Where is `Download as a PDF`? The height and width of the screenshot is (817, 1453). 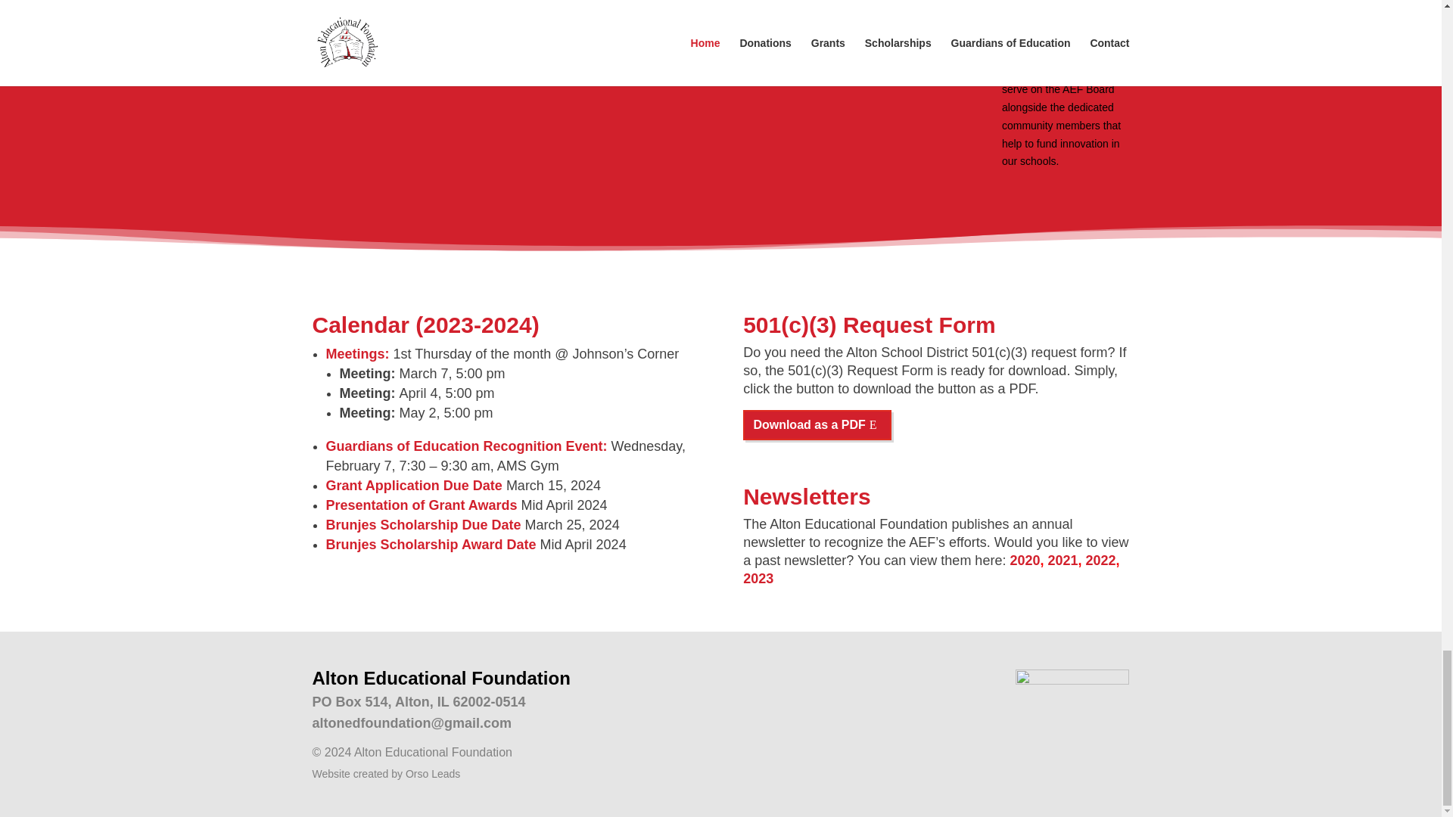
Download as a PDF is located at coordinates (817, 425).